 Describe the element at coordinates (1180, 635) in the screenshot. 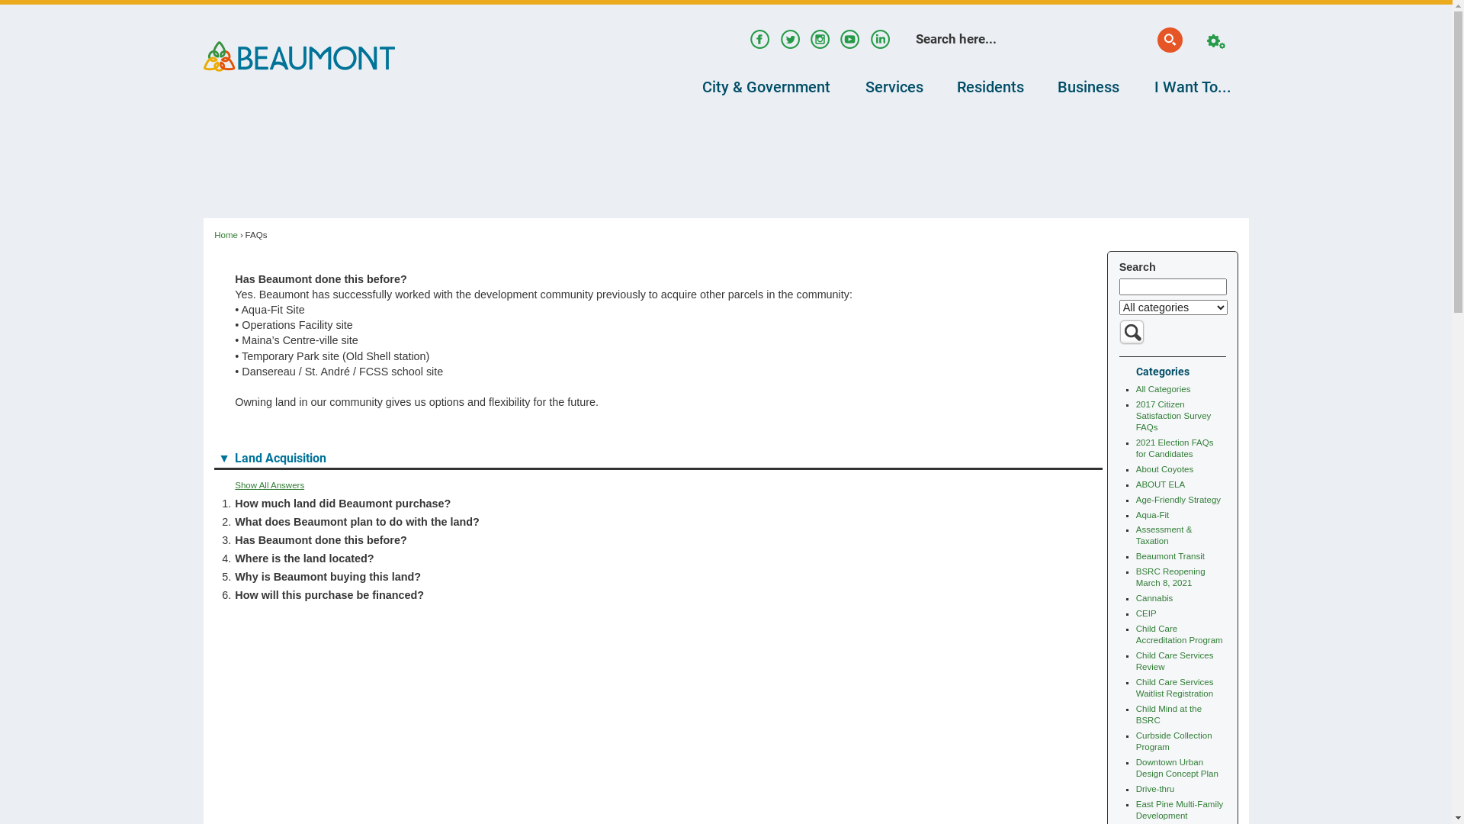

I see `Child Care Accreditation Program` at that location.